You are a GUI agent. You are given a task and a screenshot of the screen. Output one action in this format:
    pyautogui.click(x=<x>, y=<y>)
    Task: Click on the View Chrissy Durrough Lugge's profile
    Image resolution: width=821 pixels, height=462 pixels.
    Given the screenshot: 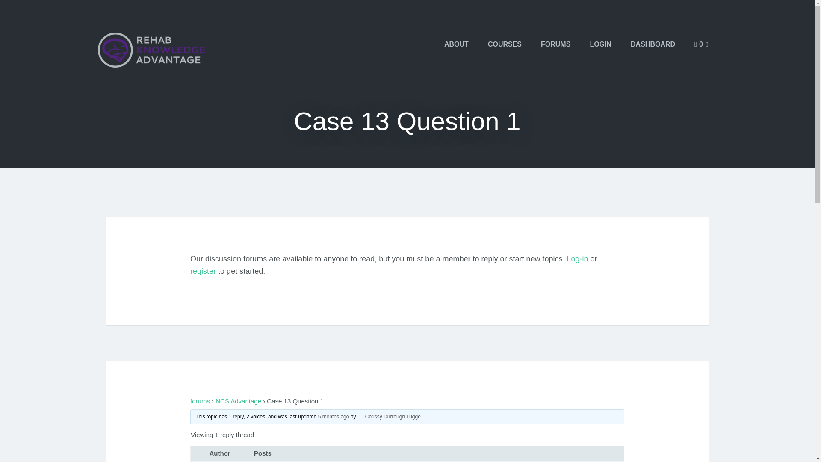 What is the action you would take?
    pyautogui.click(x=389, y=416)
    